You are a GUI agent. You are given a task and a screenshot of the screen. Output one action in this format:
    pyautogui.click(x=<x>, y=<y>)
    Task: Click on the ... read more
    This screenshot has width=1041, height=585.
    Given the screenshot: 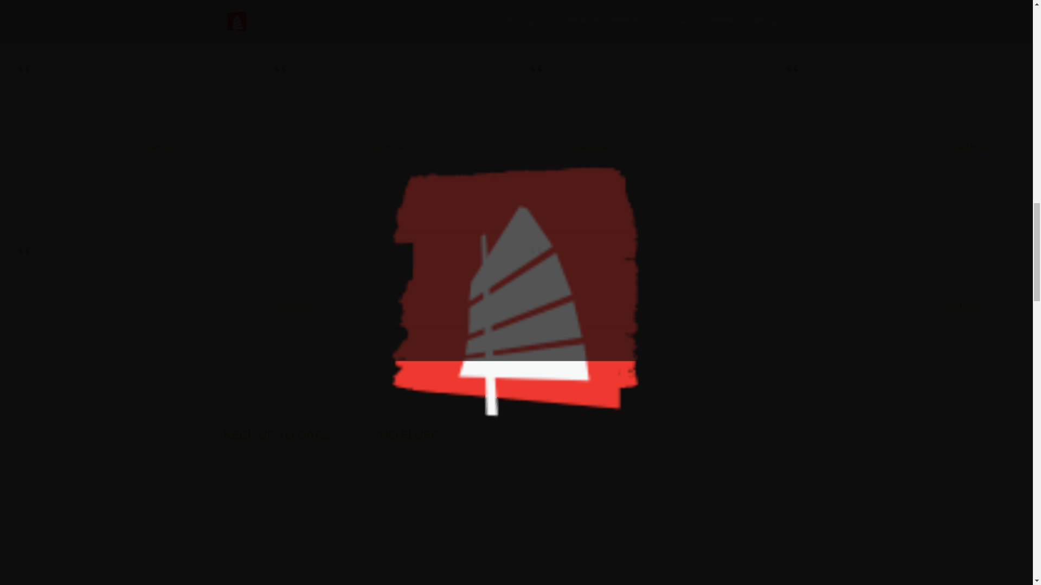 What is the action you would take?
    pyautogui.click(x=158, y=147)
    